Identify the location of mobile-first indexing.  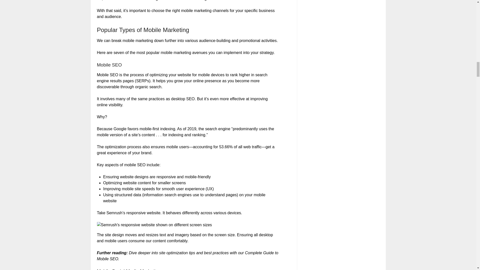
(157, 128).